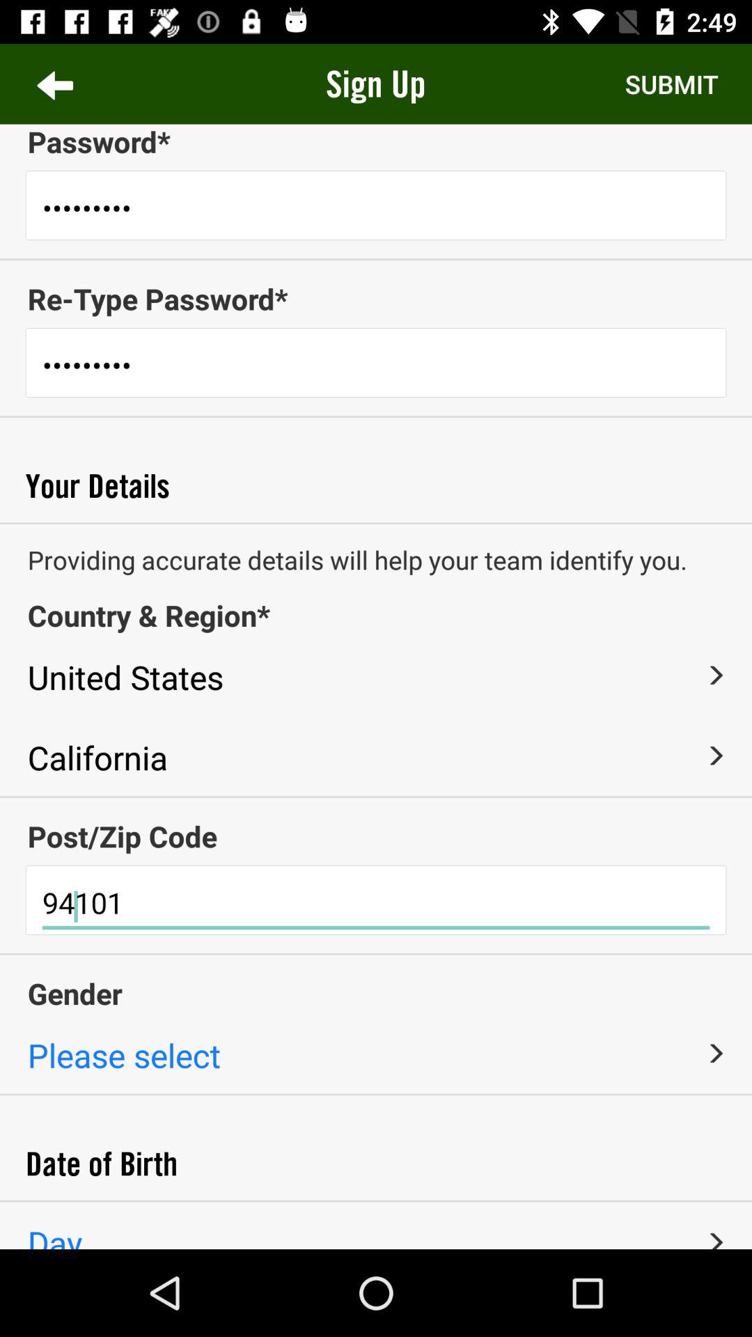 This screenshot has height=1337, width=752. What do you see at coordinates (715, 675) in the screenshot?
I see `click item below the country & region* item` at bounding box center [715, 675].